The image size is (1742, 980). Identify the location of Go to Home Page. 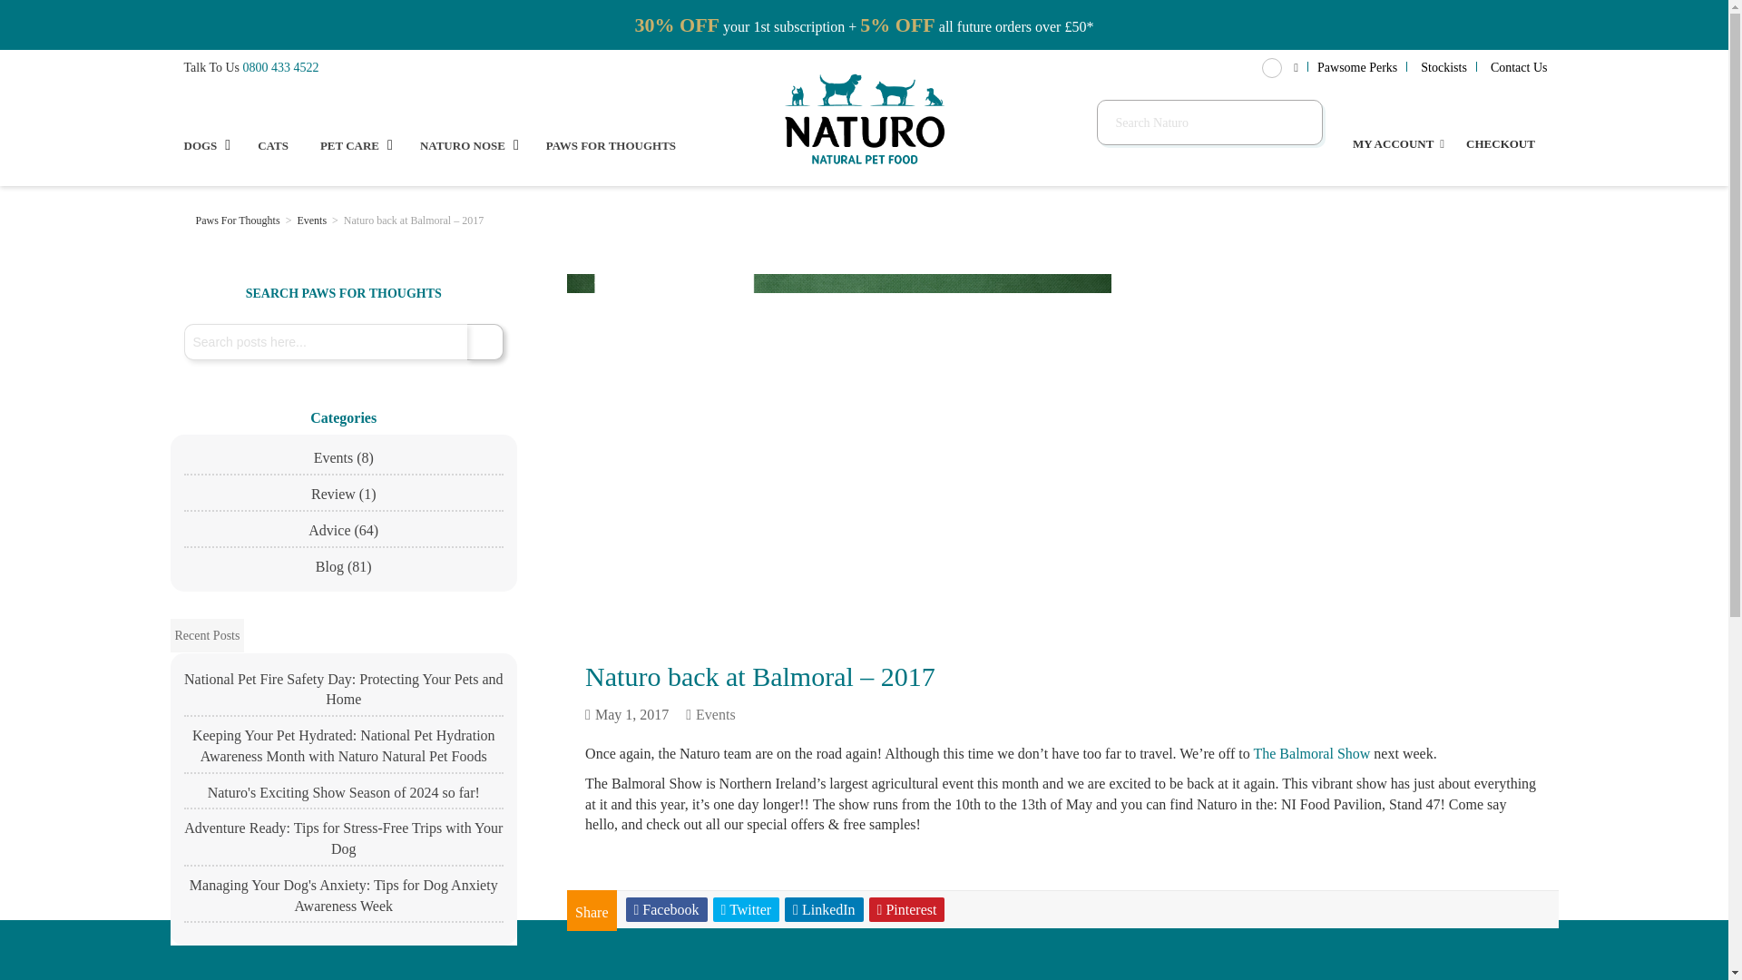
(183, 220).